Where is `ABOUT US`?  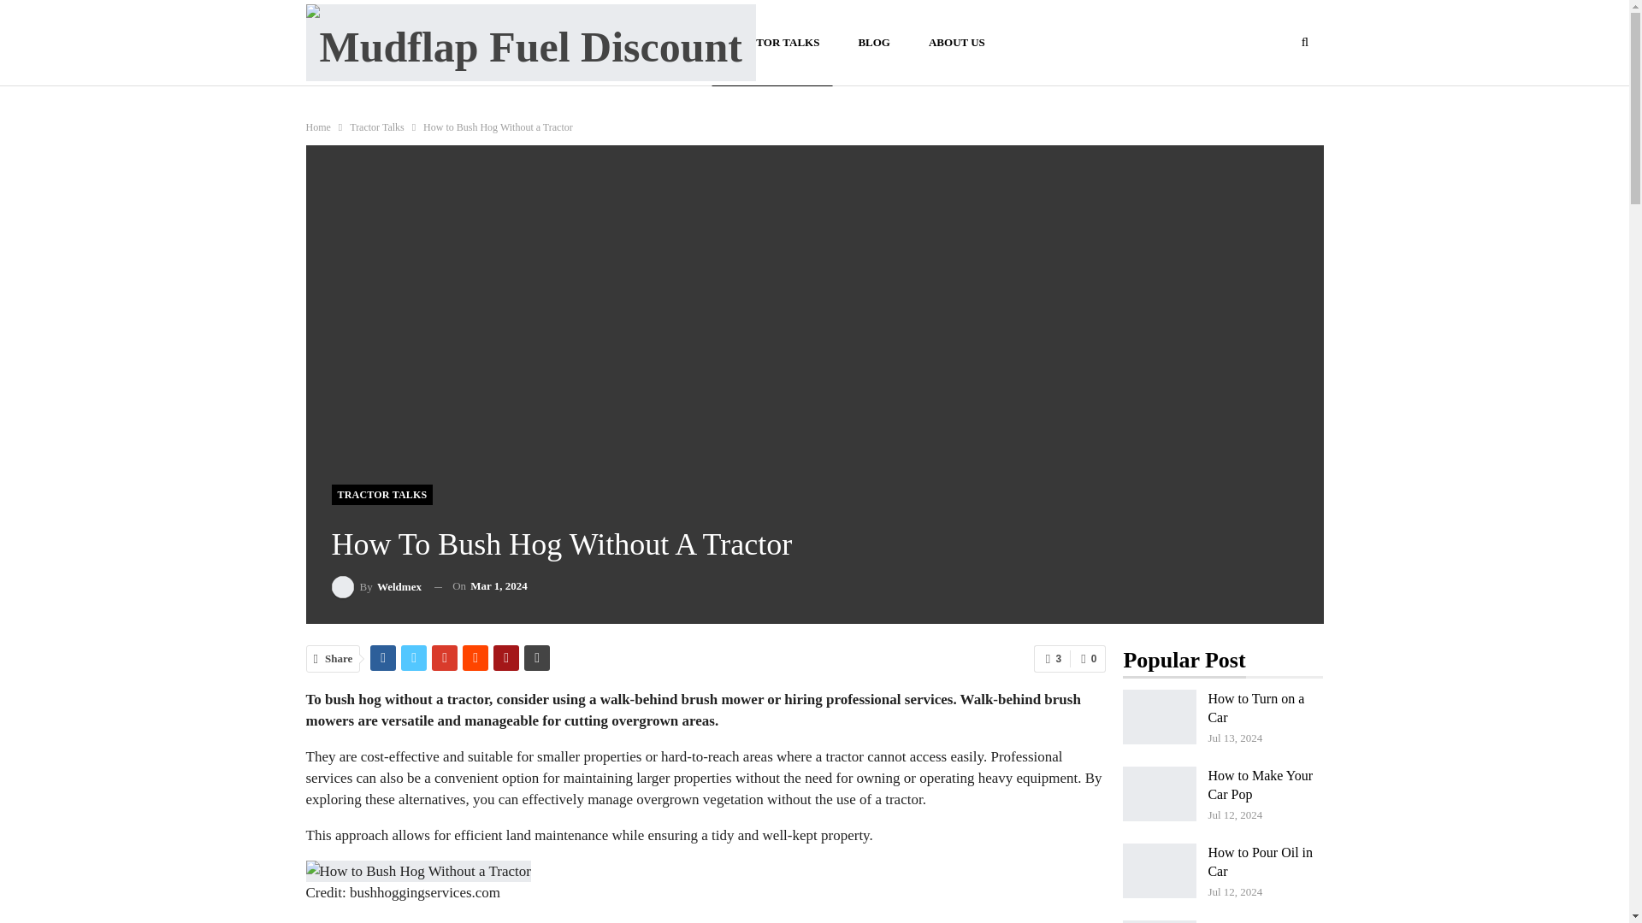 ABOUT US is located at coordinates (957, 43).